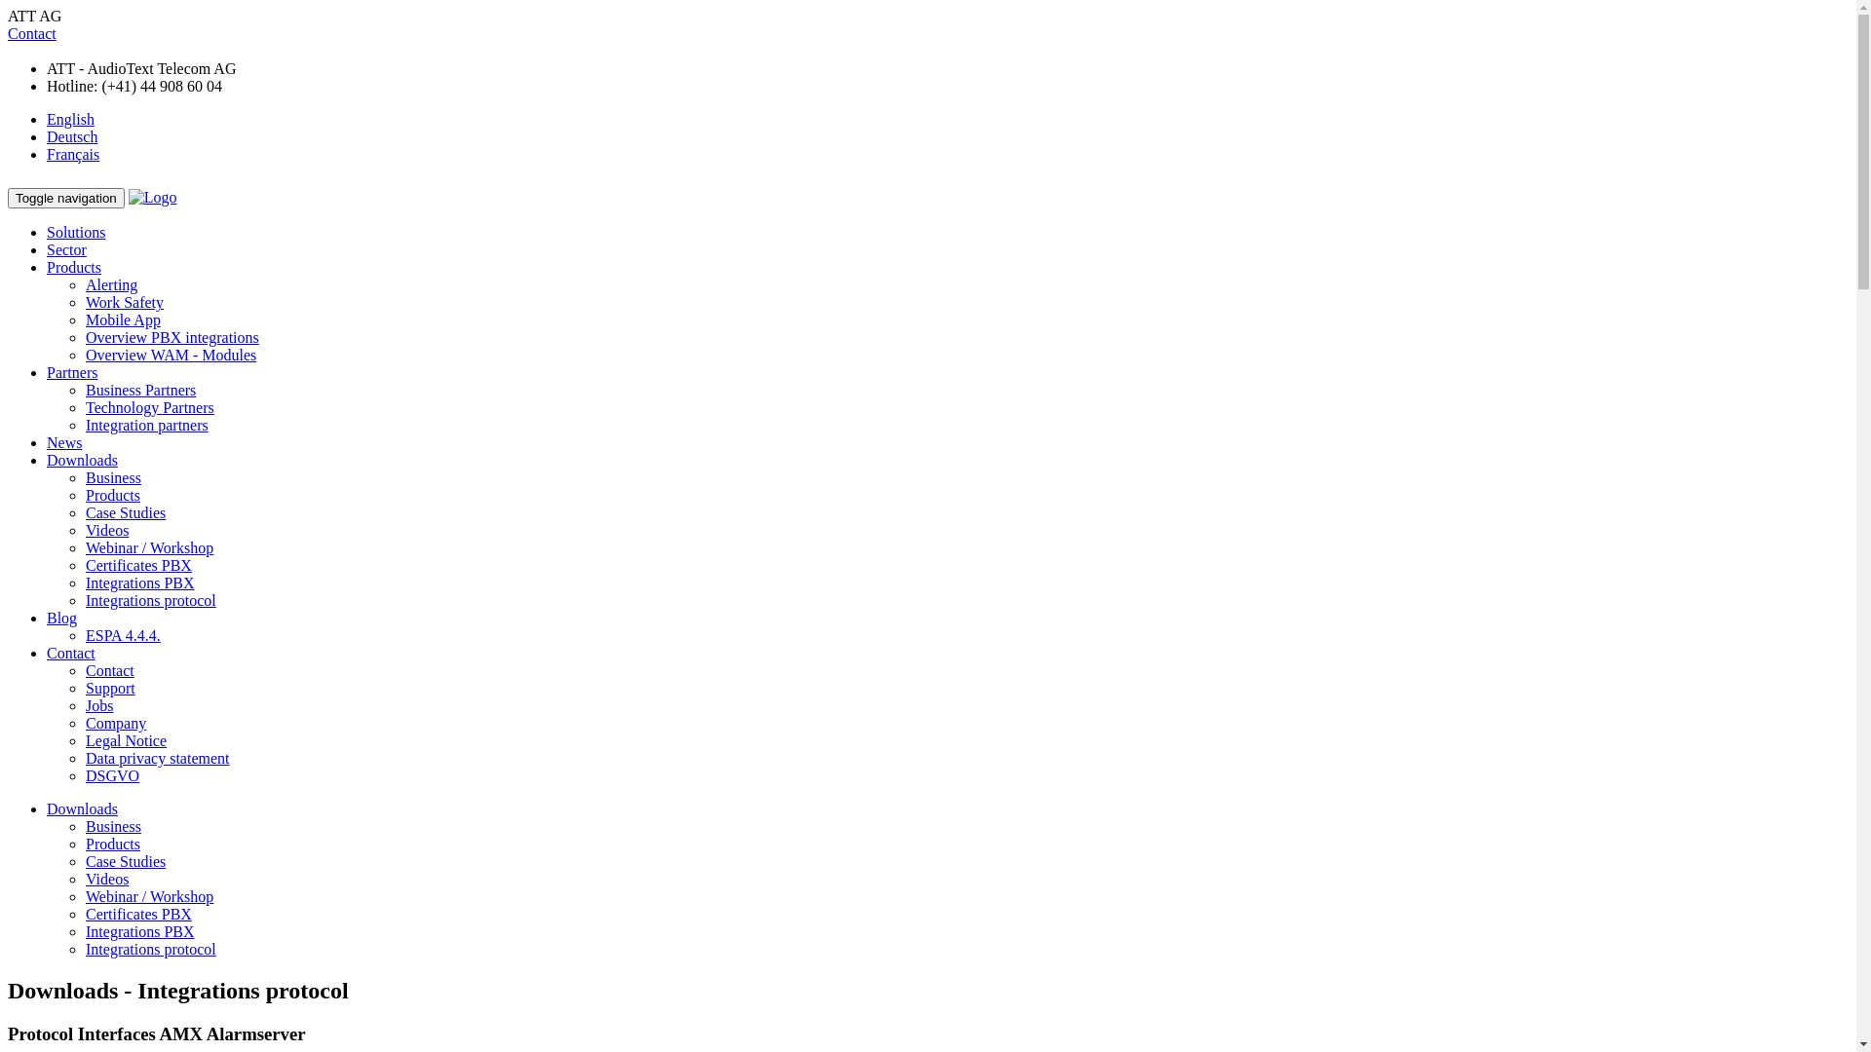  I want to click on Toggle navigation, so click(66, 199).